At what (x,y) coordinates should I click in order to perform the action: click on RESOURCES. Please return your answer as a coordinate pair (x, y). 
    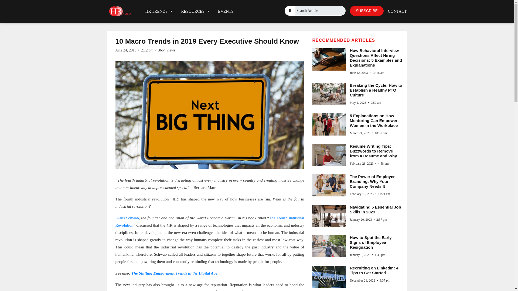
    Looking at the image, I should click on (195, 11).